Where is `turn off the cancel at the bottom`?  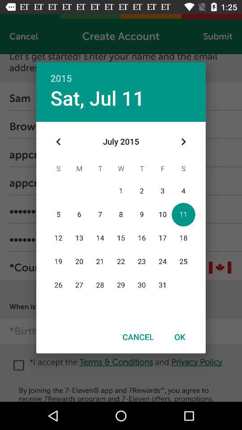 turn off the cancel at the bottom is located at coordinates (138, 337).